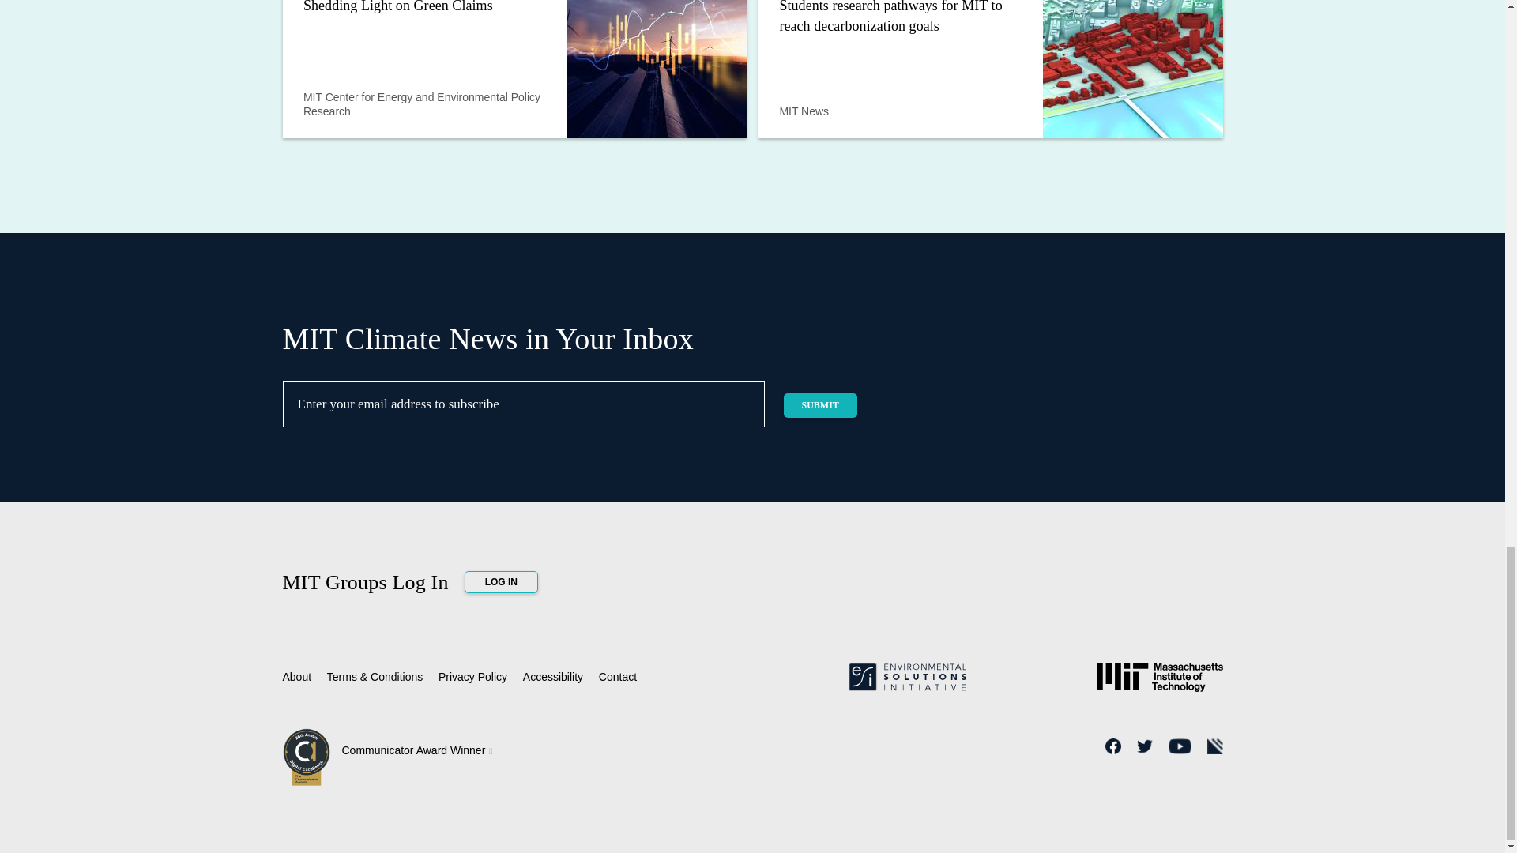 The image size is (1517, 853). Describe the element at coordinates (906, 682) in the screenshot. I see `ESI Website` at that location.